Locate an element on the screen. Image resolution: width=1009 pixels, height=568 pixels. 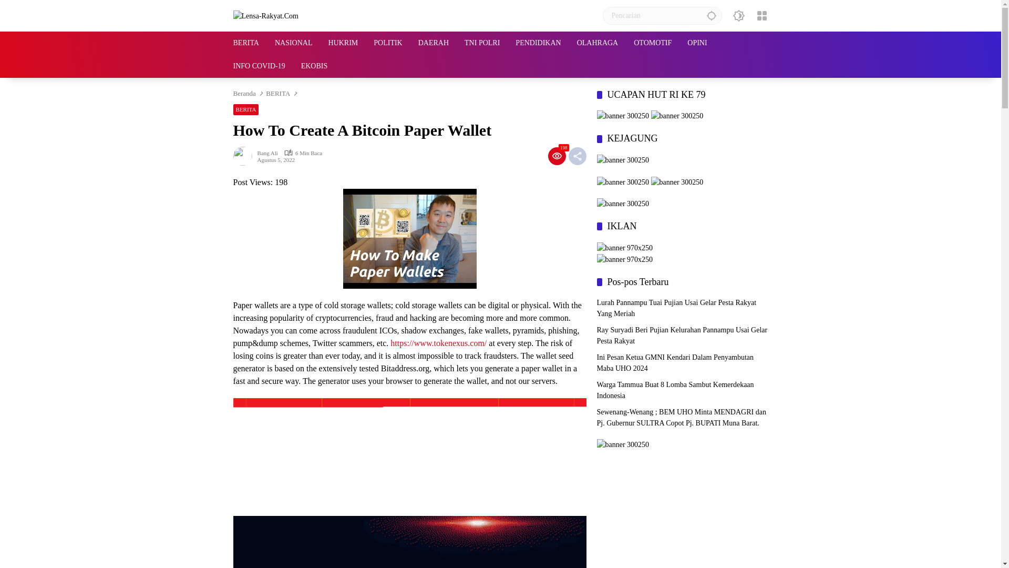
BERITA is located at coordinates (246, 109).